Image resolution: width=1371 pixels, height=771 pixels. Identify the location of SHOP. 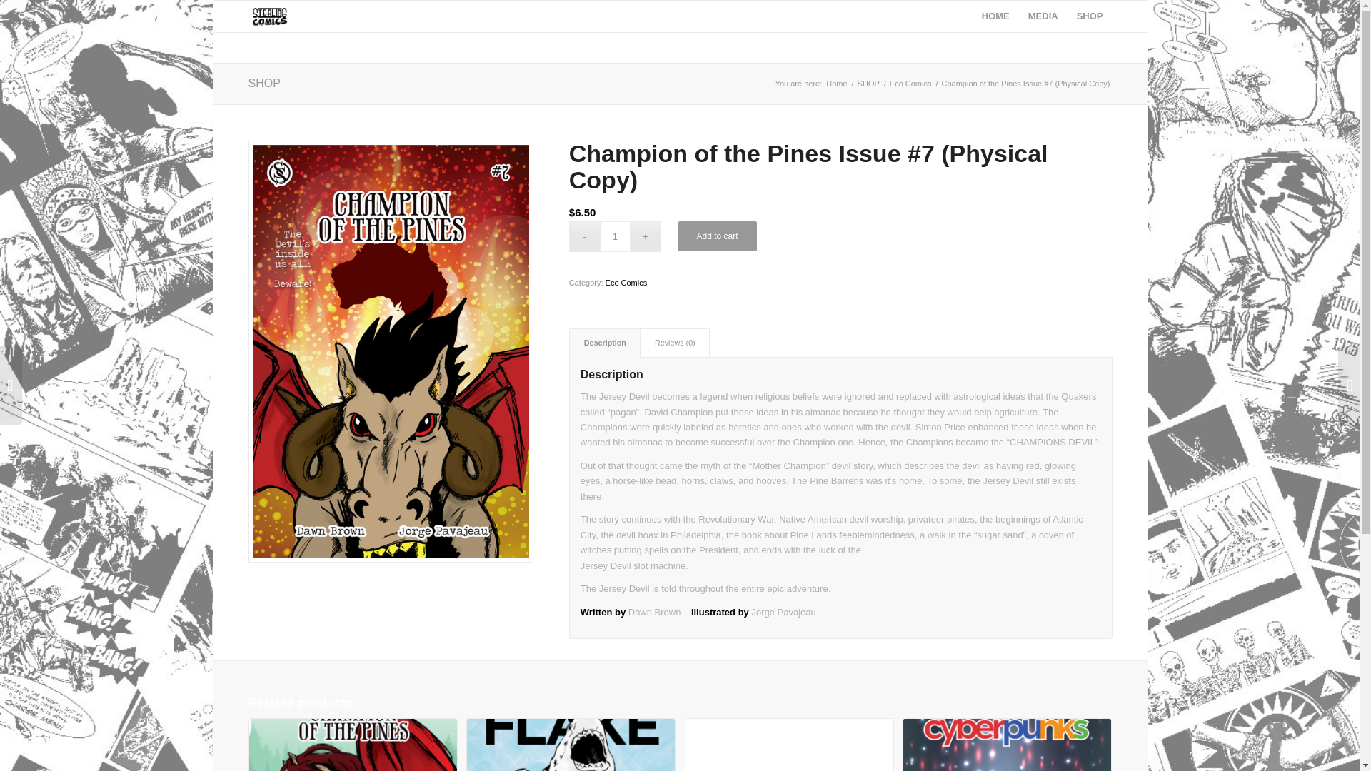
(264, 83).